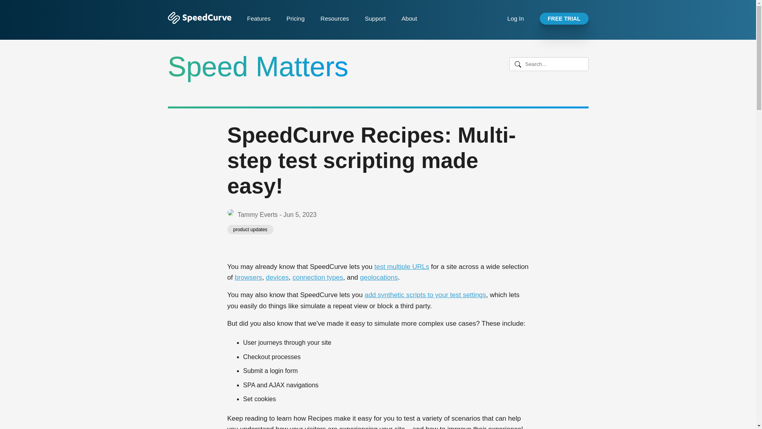  What do you see at coordinates (250, 229) in the screenshot?
I see `product updates` at bounding box center [250, 229].